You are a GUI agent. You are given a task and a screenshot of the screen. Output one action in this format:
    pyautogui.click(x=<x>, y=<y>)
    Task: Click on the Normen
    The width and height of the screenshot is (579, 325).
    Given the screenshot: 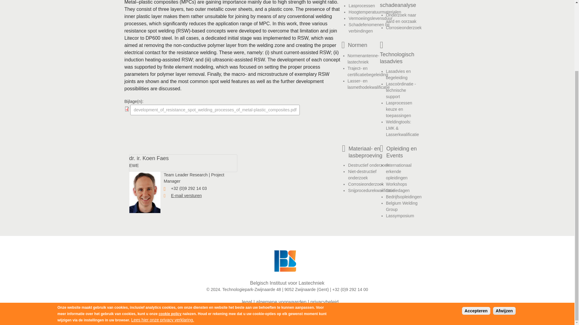 What is the action you would take?
    pyautogui.click(x=369, y=46)
    